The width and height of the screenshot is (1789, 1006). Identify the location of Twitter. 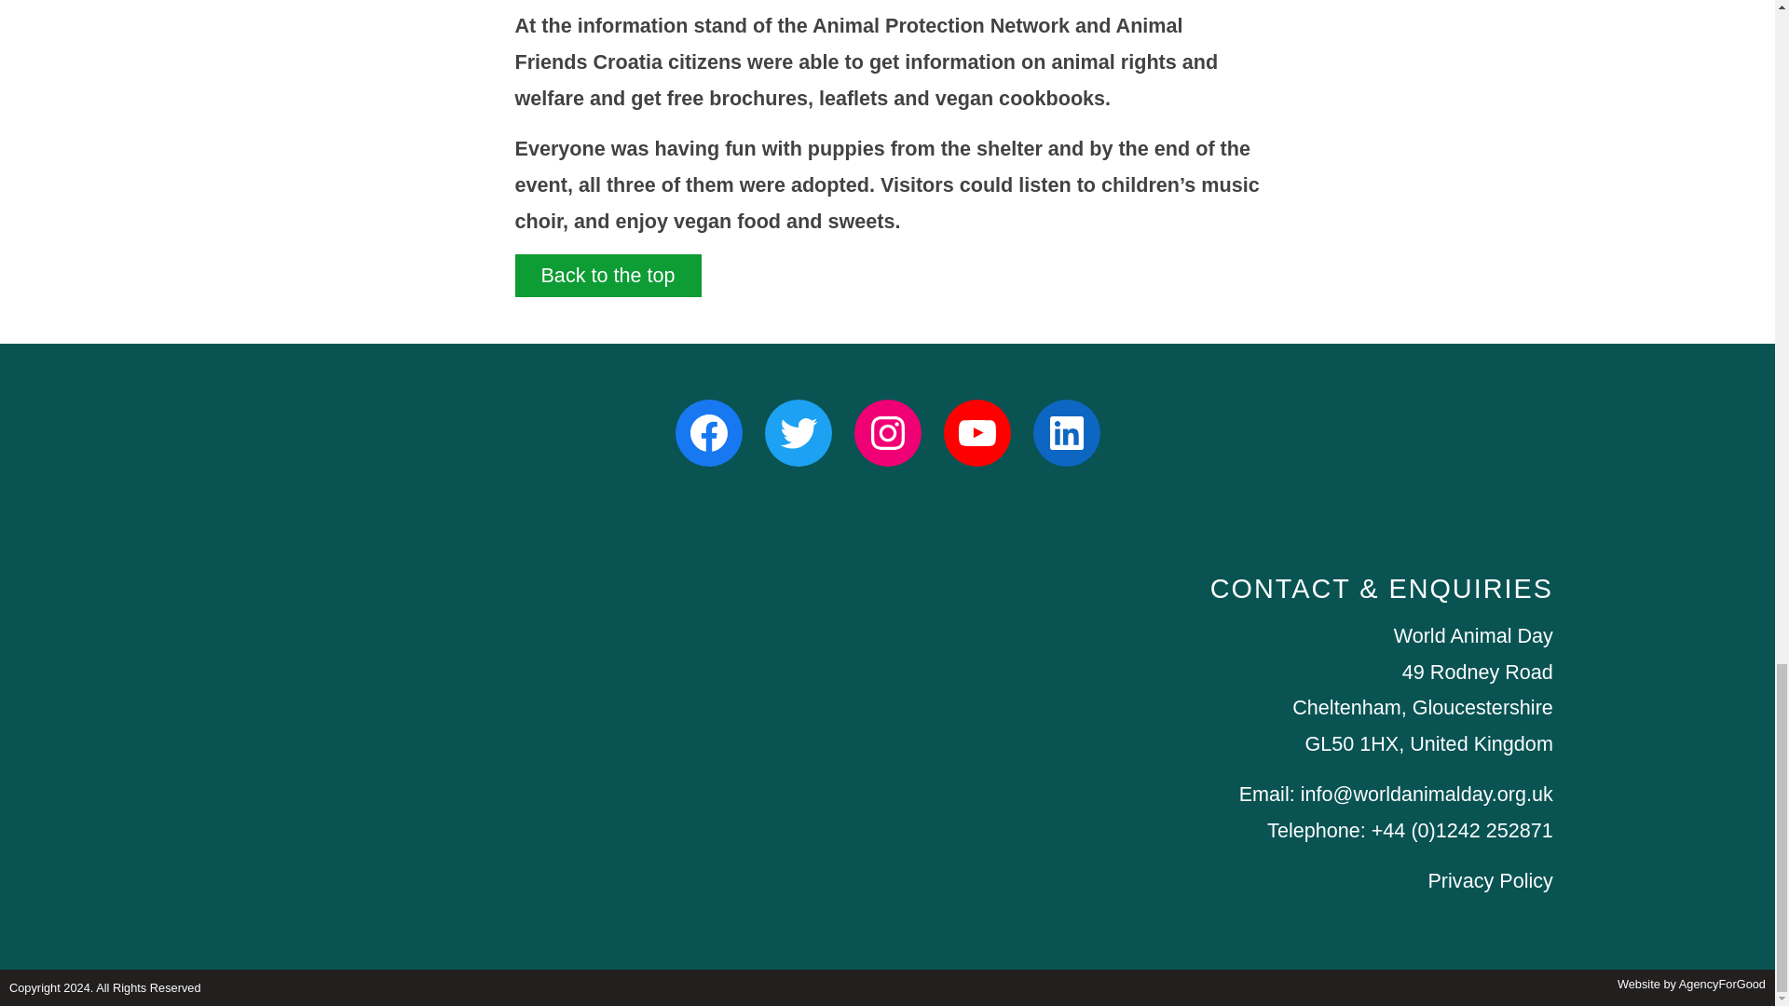
(798, 432).